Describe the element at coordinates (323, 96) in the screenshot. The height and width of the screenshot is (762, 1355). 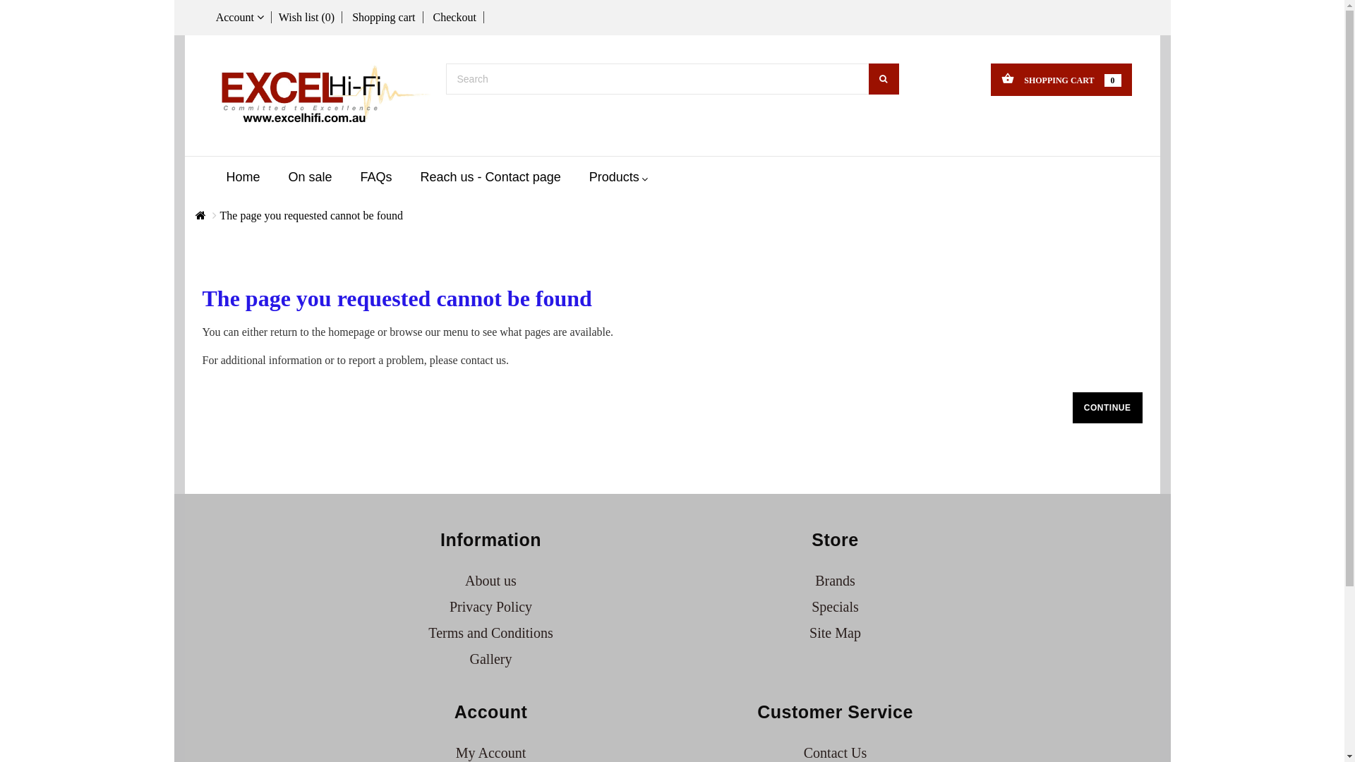
I see `Excel HiFi Pty Ltd` at that location.